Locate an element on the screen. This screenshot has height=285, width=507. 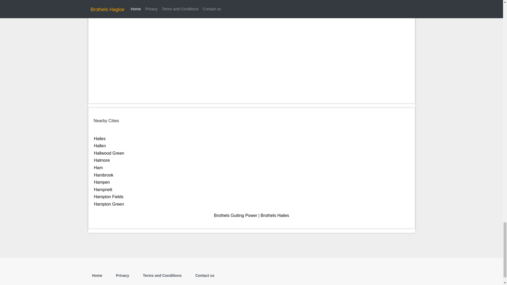
Hailes is located at coordinates (100, 139).